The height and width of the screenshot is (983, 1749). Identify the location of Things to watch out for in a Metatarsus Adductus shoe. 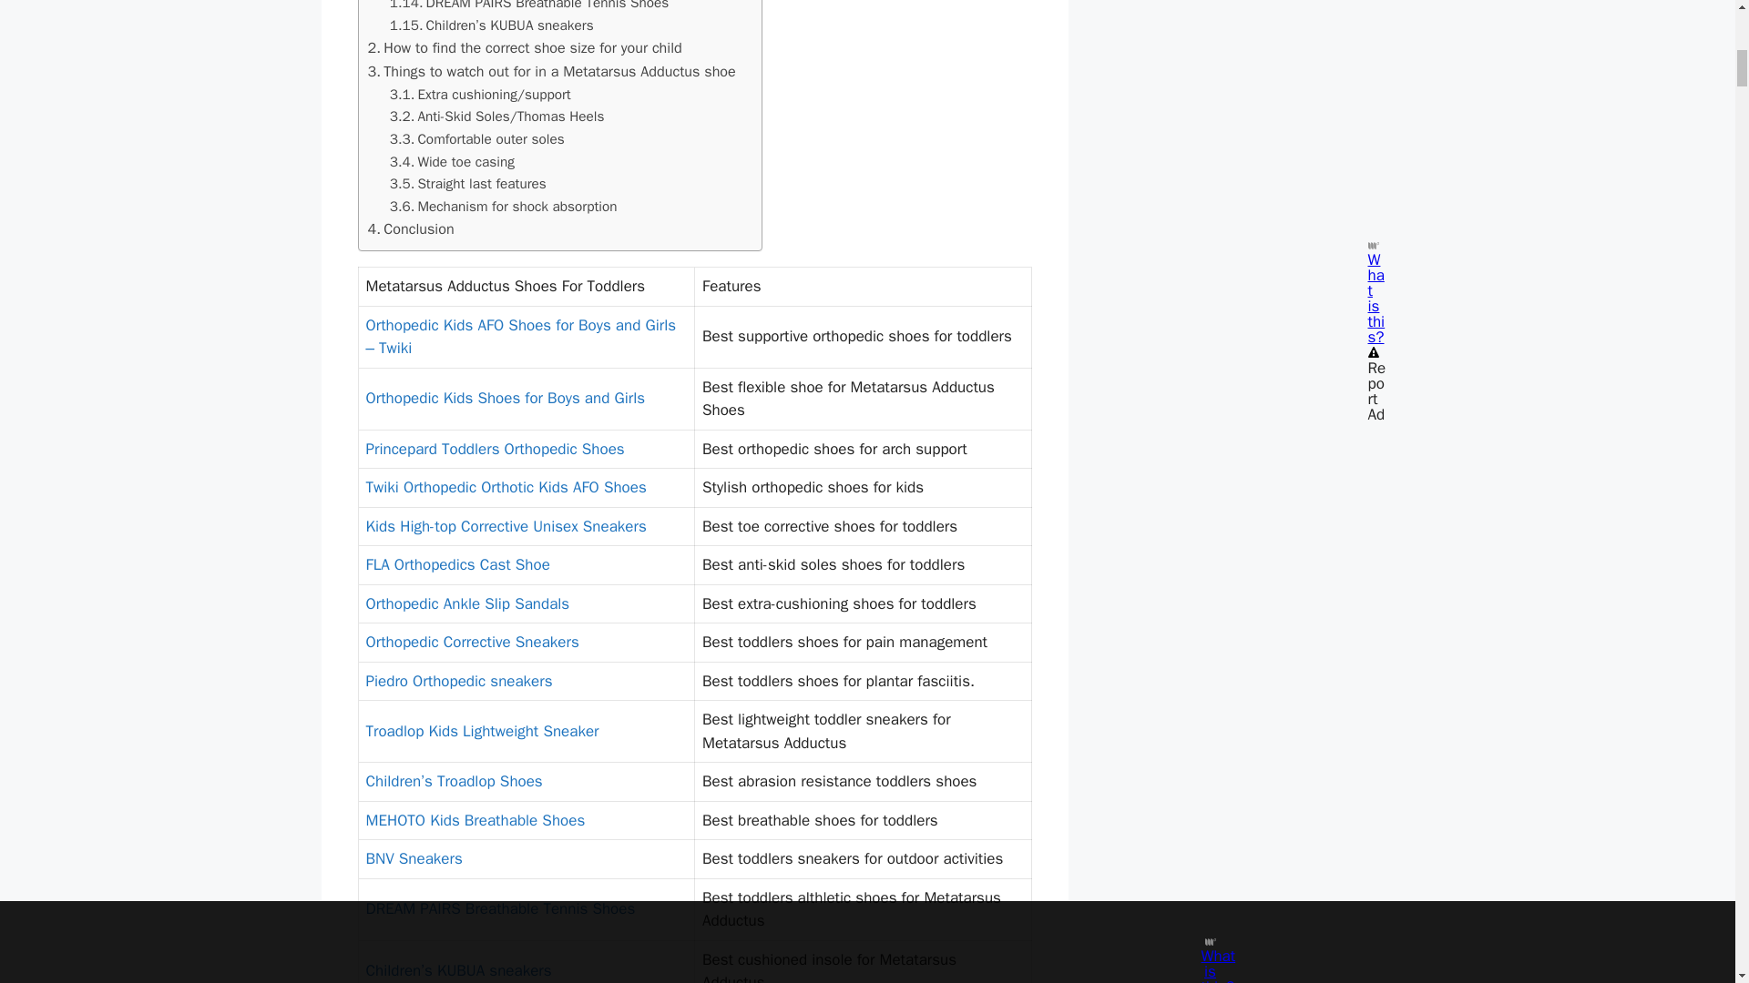
(552, 71).